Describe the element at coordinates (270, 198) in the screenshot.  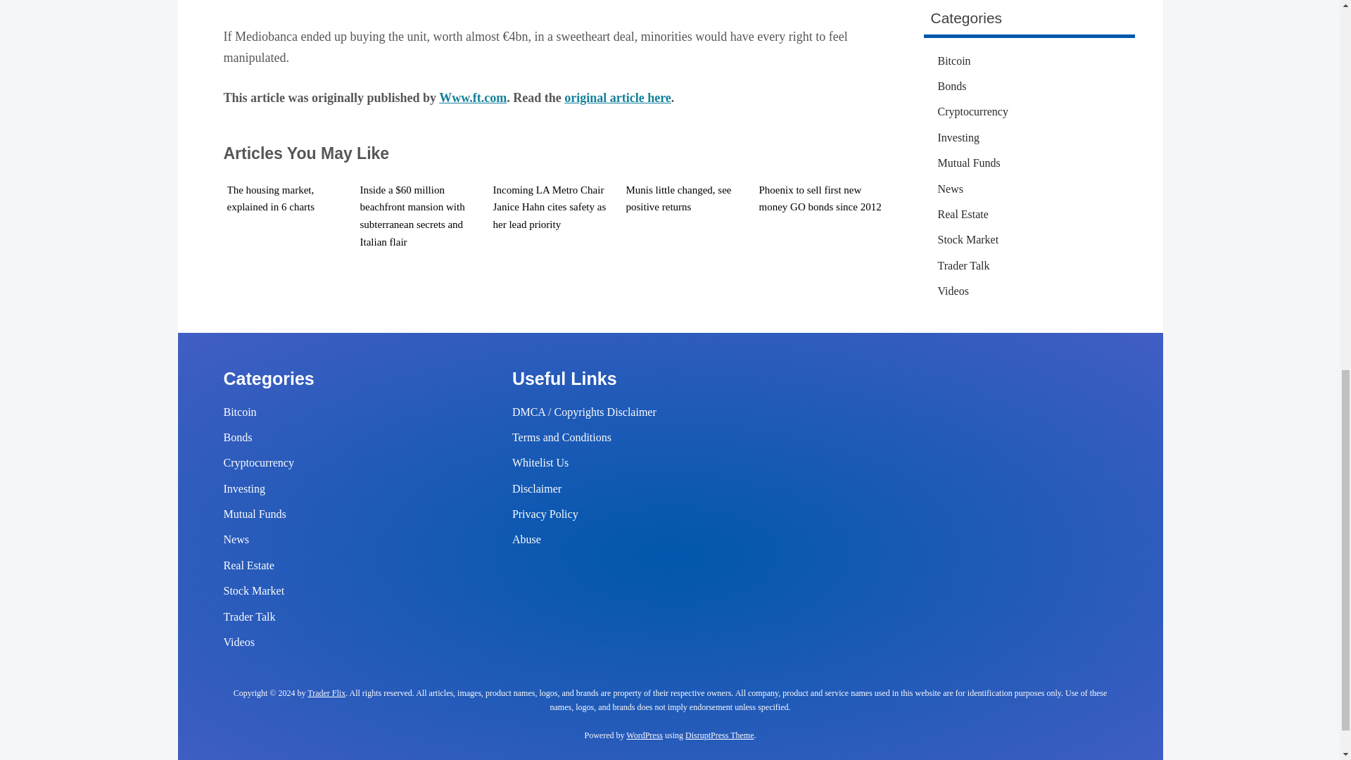
I see `The housing market, explained in 6 charts` at that location.